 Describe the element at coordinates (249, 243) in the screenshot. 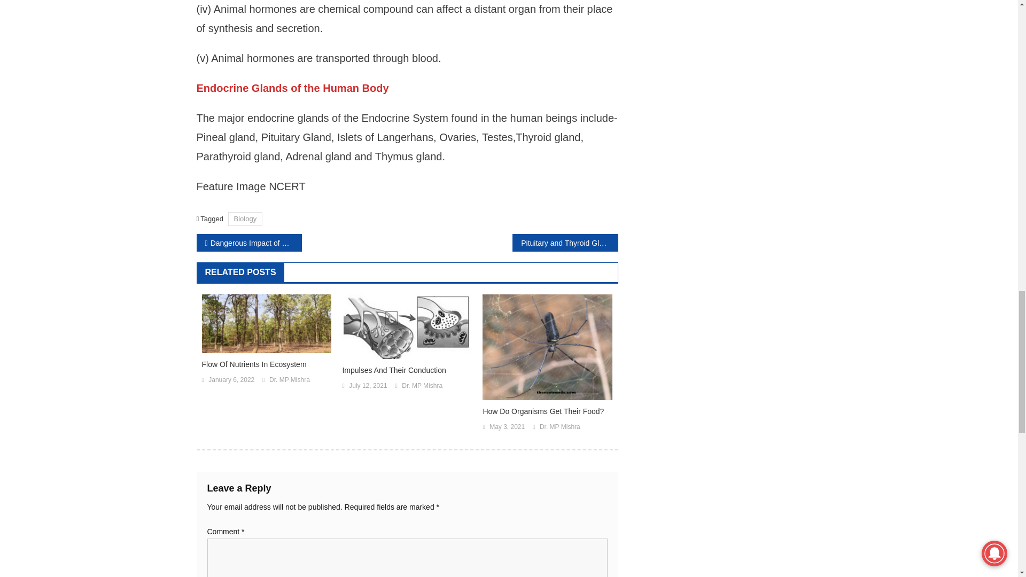

I see `Dangerous Impact of Breaking of Mountains` at that location.